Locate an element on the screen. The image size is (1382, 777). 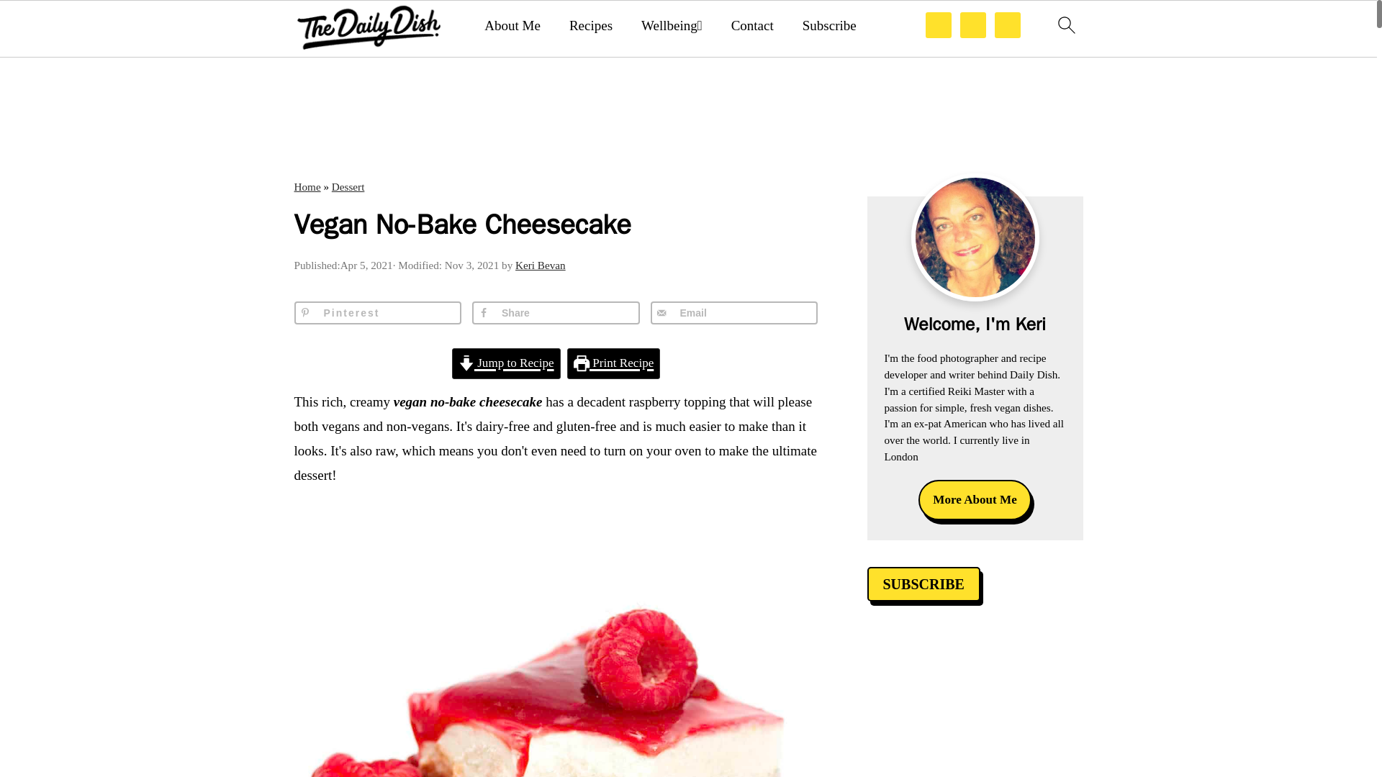
Home is located at coordinates (307, 186).